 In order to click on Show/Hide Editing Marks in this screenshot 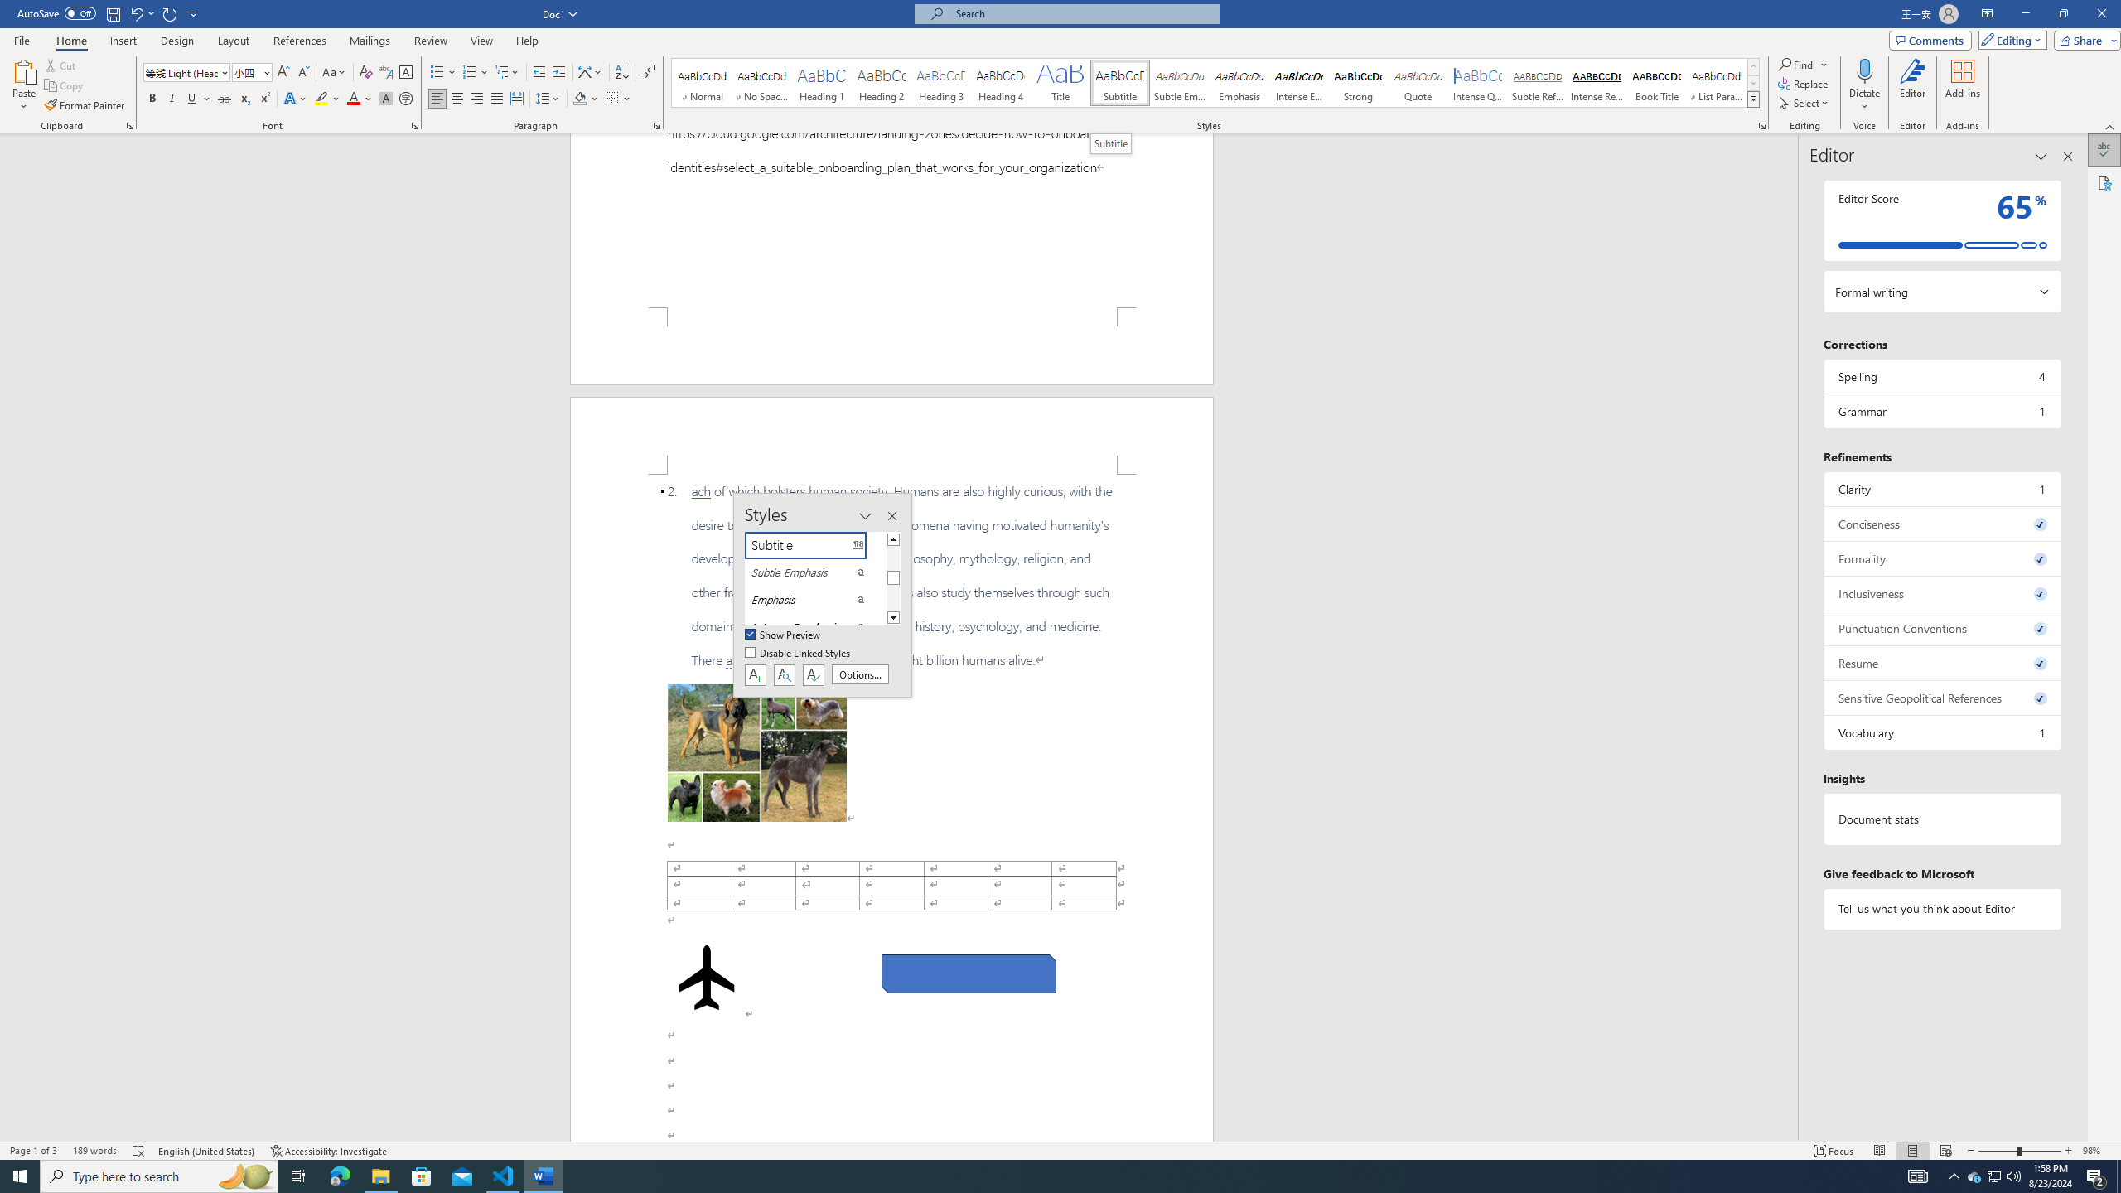, I will do `click(648, 73)`.